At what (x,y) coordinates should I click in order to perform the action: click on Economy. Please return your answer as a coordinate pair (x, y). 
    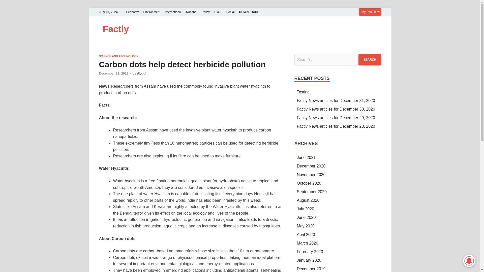
    Looking at the image, I should click on (133, 12).